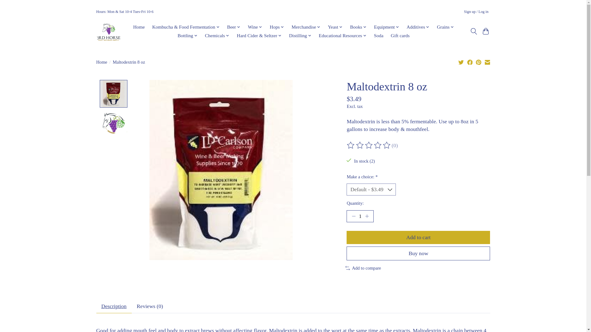 The width and height of the screenshot is (591, 332). I want to click on 1, so click(360, 216).